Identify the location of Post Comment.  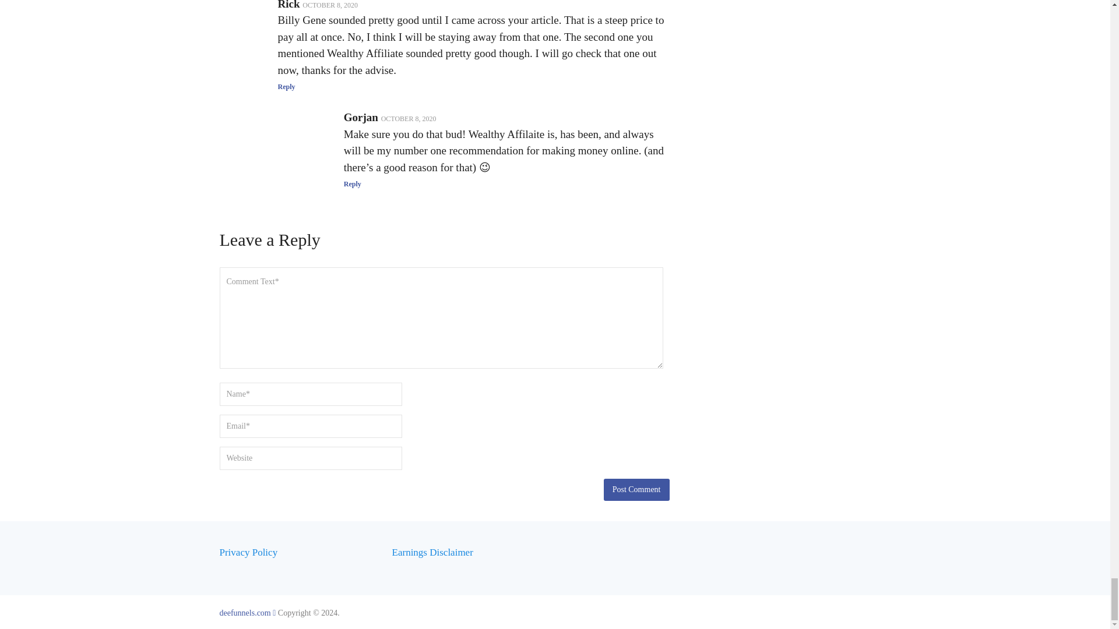
(636, 489).